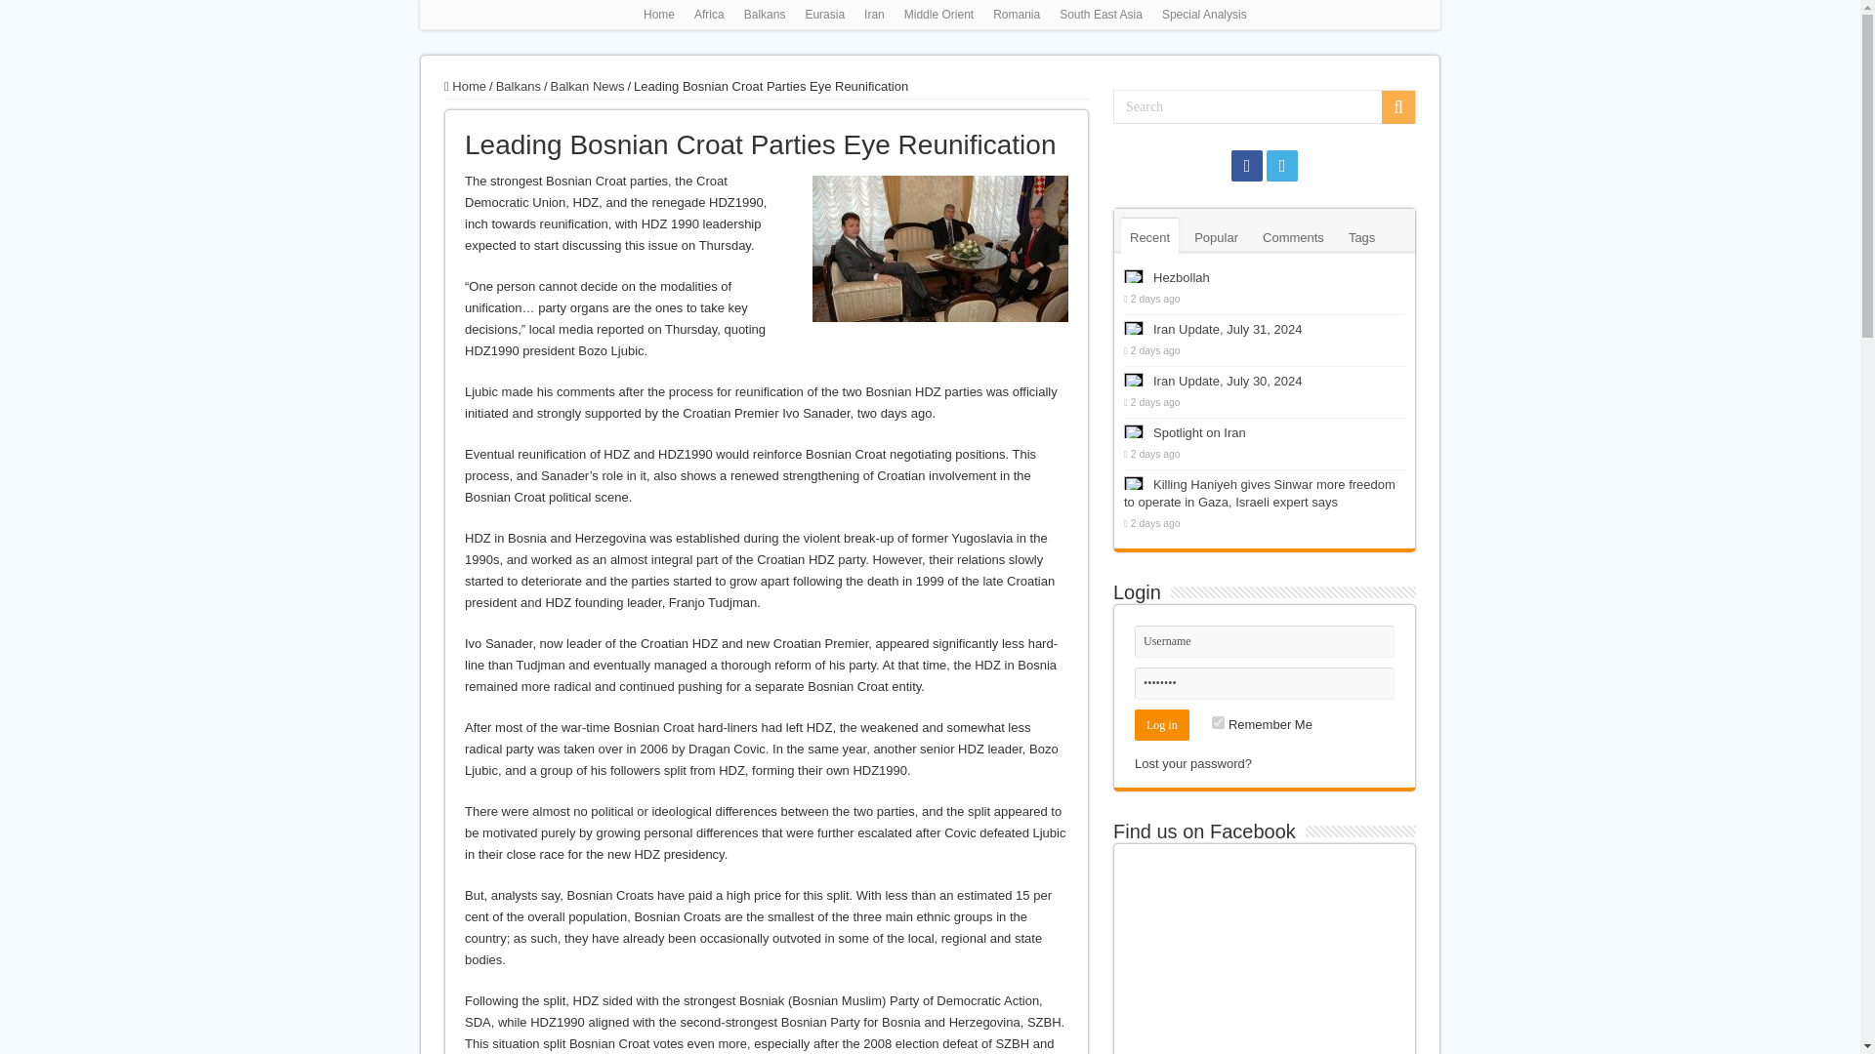 The image size is (1875, 1054). What do you see at coordinates (1264, 106) in the screenshot?
I see `Search` at bounding box center [1264, 106].